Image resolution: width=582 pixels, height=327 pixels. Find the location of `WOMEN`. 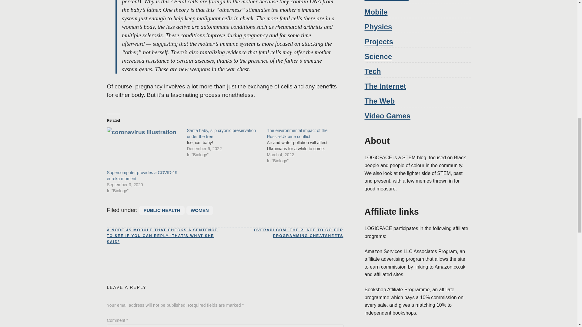

WOMEN is located at coordinates (199, 210).